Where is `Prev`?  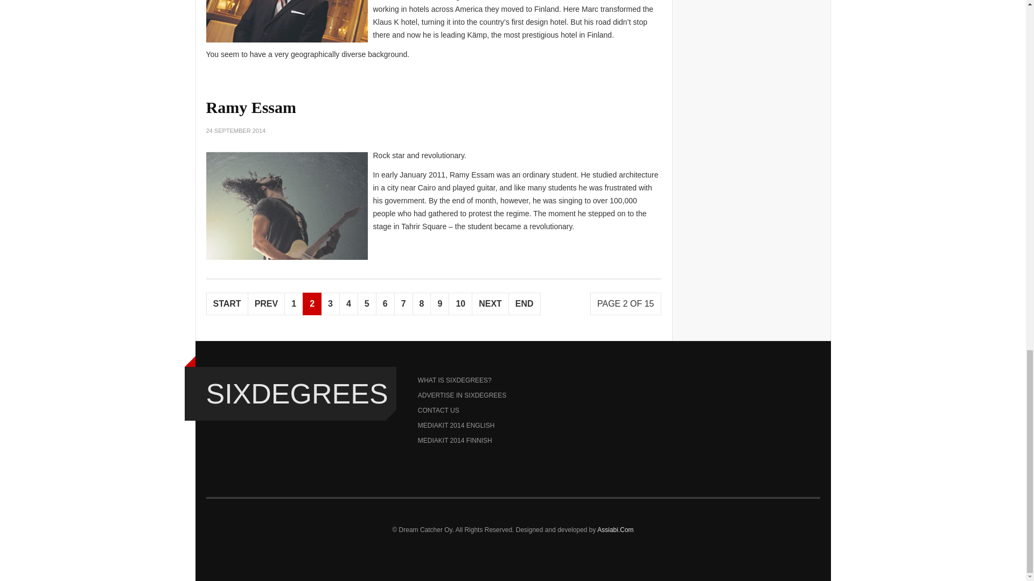 Prev is located at coordinates (266, 303).